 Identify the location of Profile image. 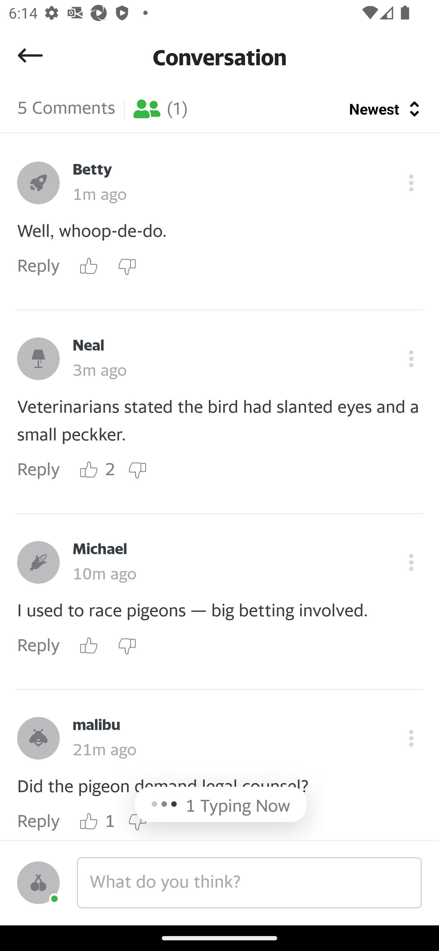
(38, 883).